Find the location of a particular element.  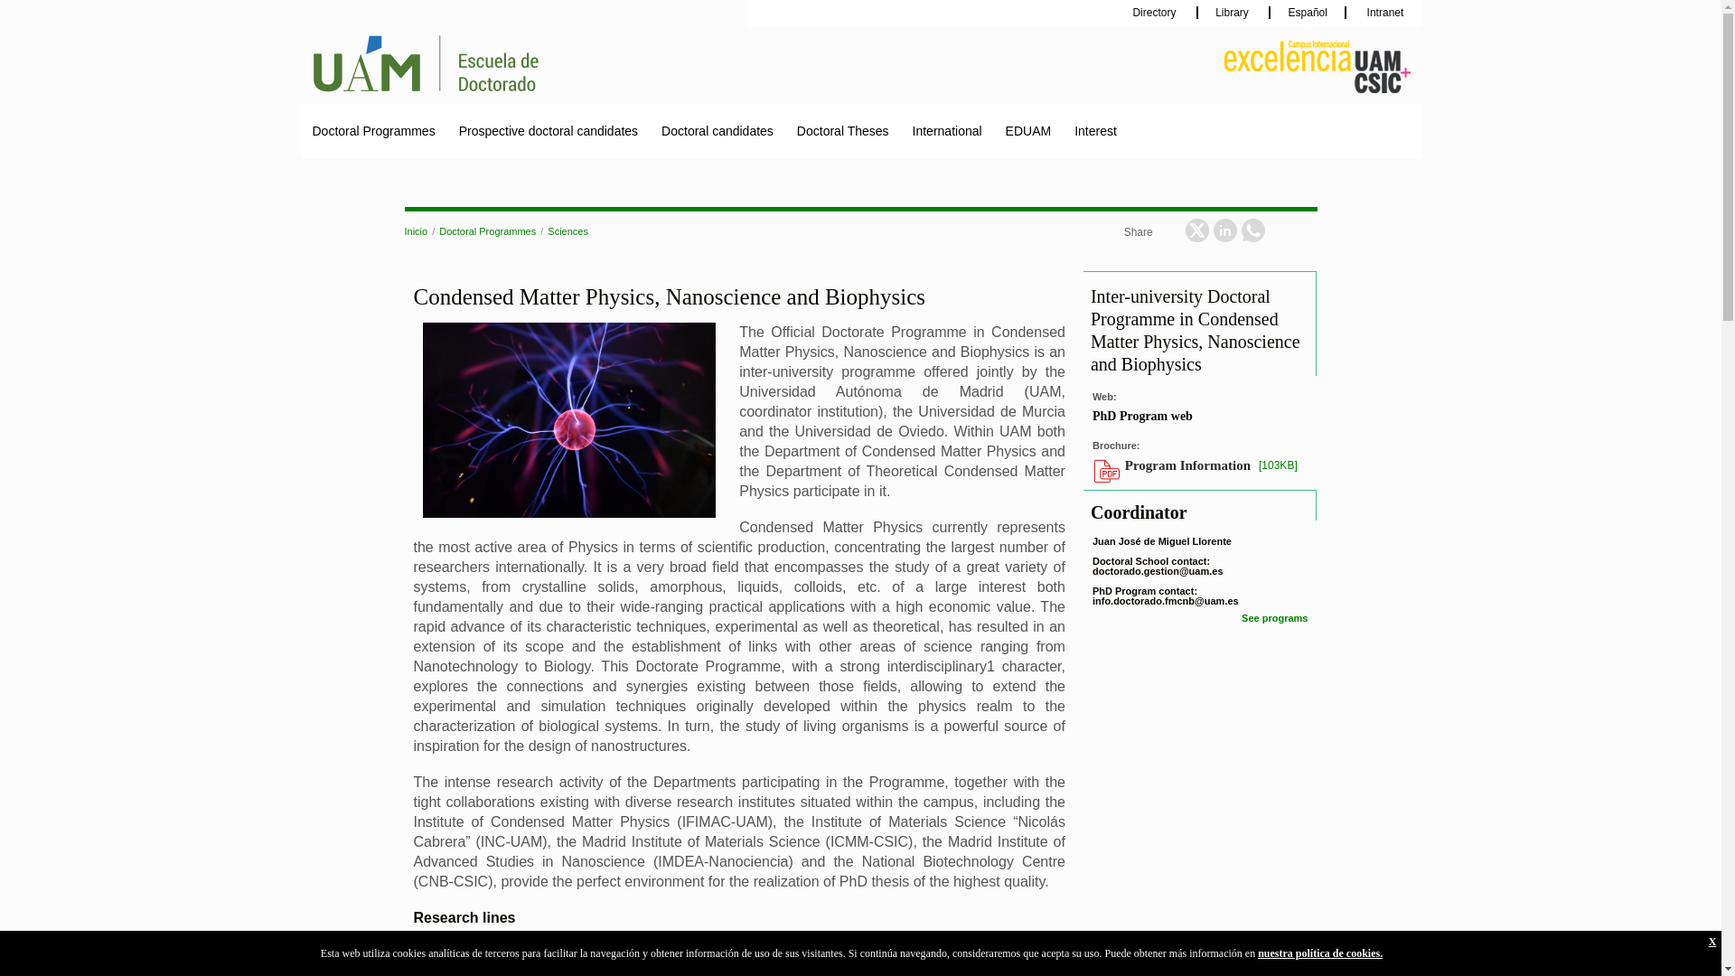

Intranet is located at coordinates (1383, 12).